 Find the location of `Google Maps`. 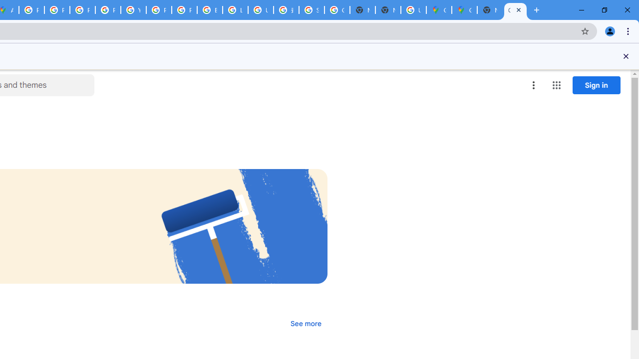

Google Maps is located at coordinates (438, 10).